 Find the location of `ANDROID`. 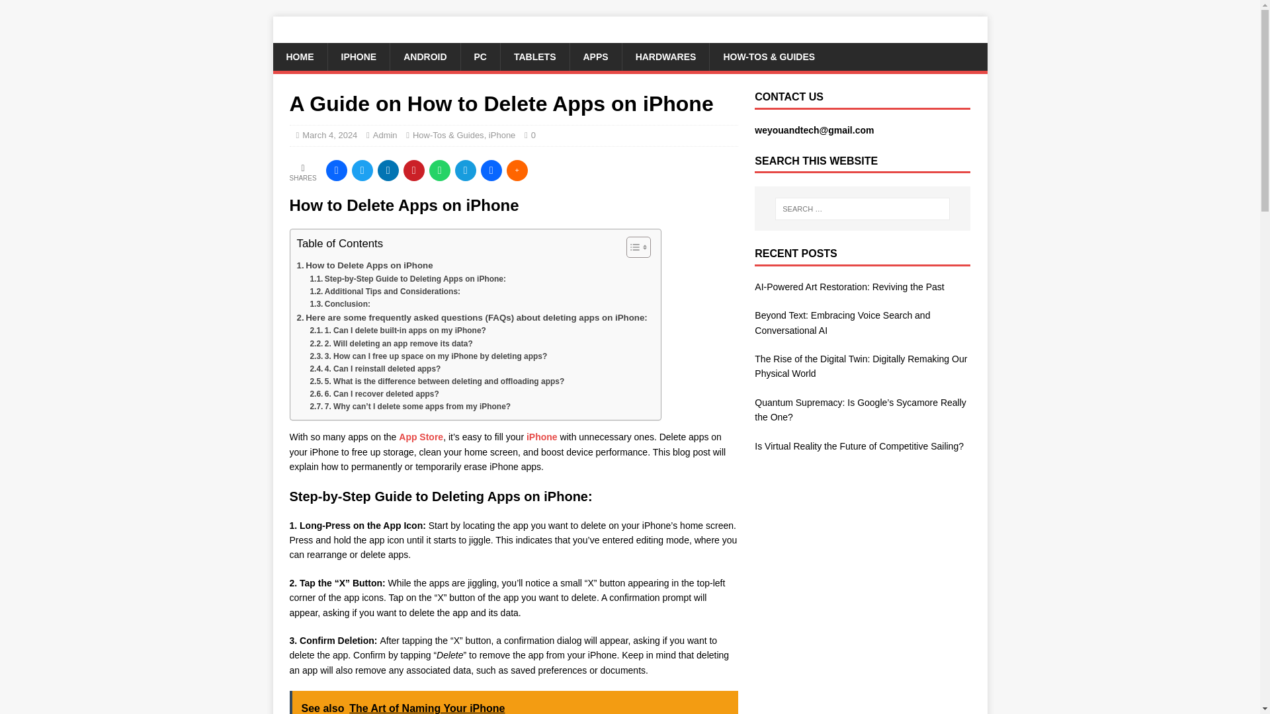

ANDROID is located at coordinates (425, 56).